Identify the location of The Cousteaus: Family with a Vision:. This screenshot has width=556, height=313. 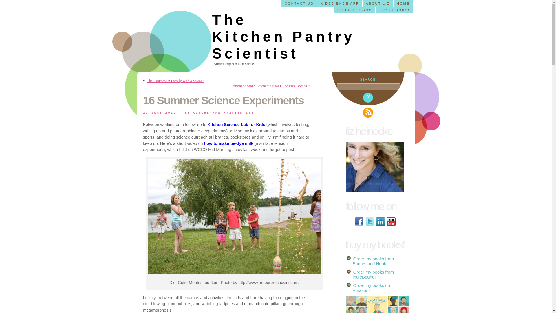
(175, 81).